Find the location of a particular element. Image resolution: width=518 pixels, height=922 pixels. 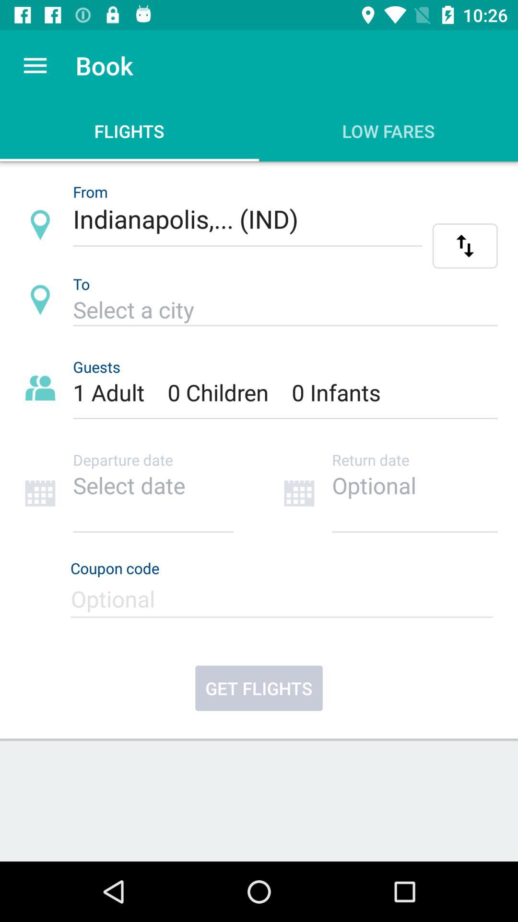

launch the icon to the left of the book is located at coordinates (35, 65).